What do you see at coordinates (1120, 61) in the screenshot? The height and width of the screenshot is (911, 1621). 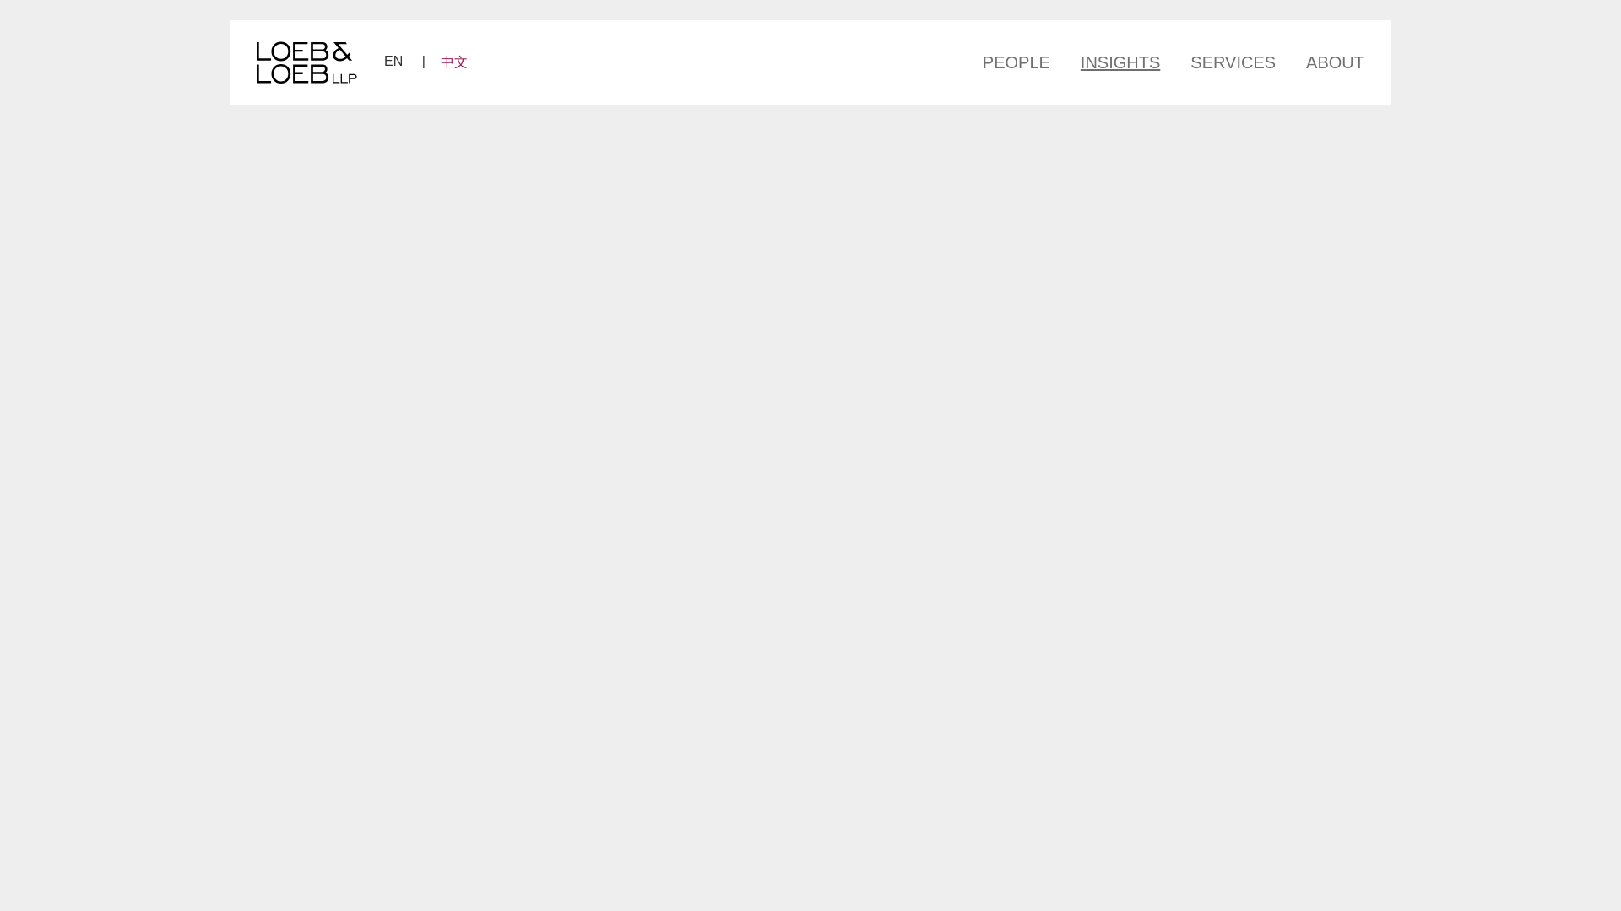 I see `INSIGHTS` at bounding box center [1120, 61].